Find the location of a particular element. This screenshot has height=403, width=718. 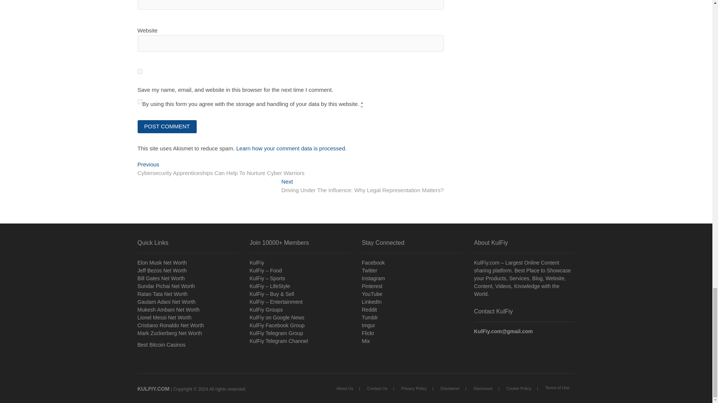

1 is located at coordinates (140, 101).